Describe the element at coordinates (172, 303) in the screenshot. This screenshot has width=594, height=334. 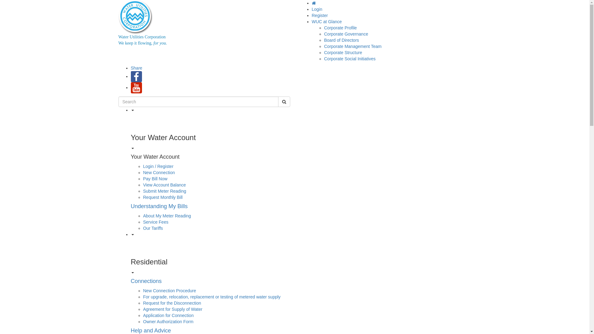
I see `Request for the Disconnection` at that location.